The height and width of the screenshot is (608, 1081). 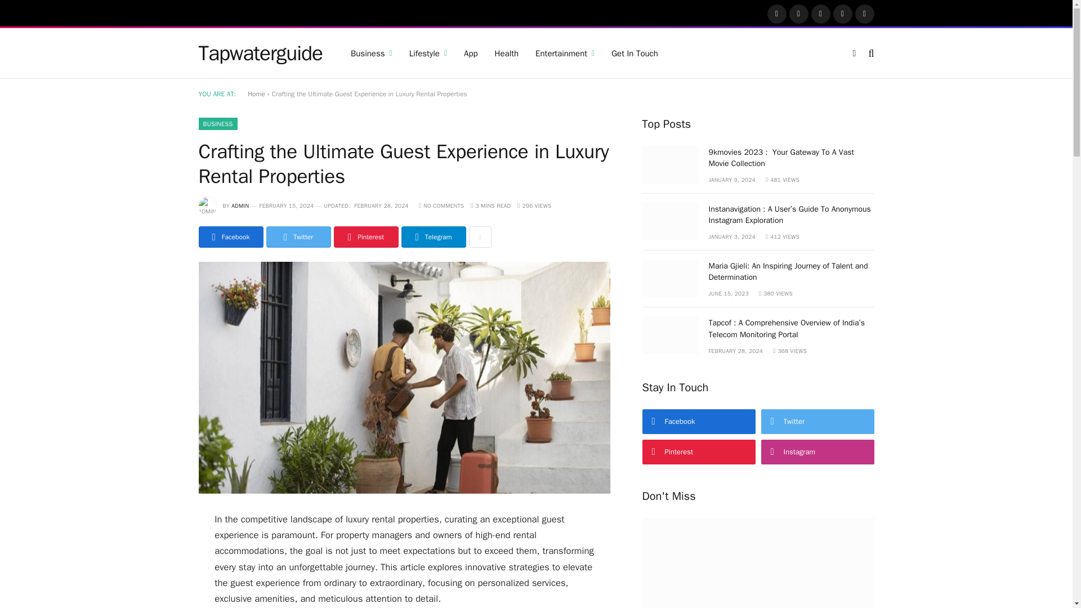 I want to click on Lifestyle, so click(x=428, y=53).